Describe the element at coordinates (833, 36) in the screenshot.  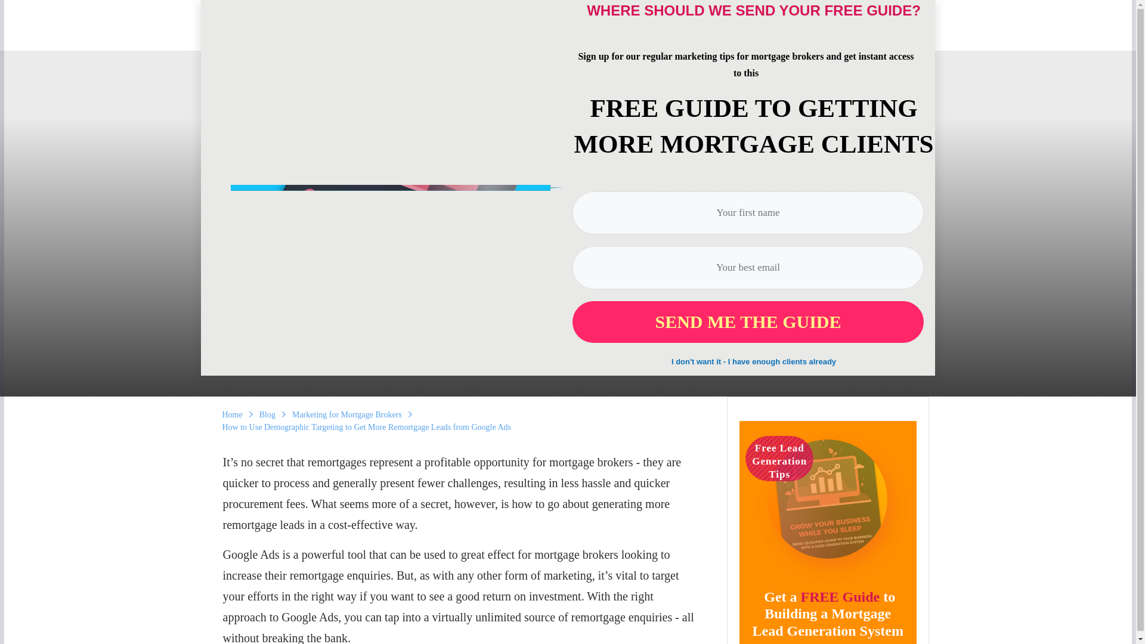
I see `MEMBERS AREA` at that location.